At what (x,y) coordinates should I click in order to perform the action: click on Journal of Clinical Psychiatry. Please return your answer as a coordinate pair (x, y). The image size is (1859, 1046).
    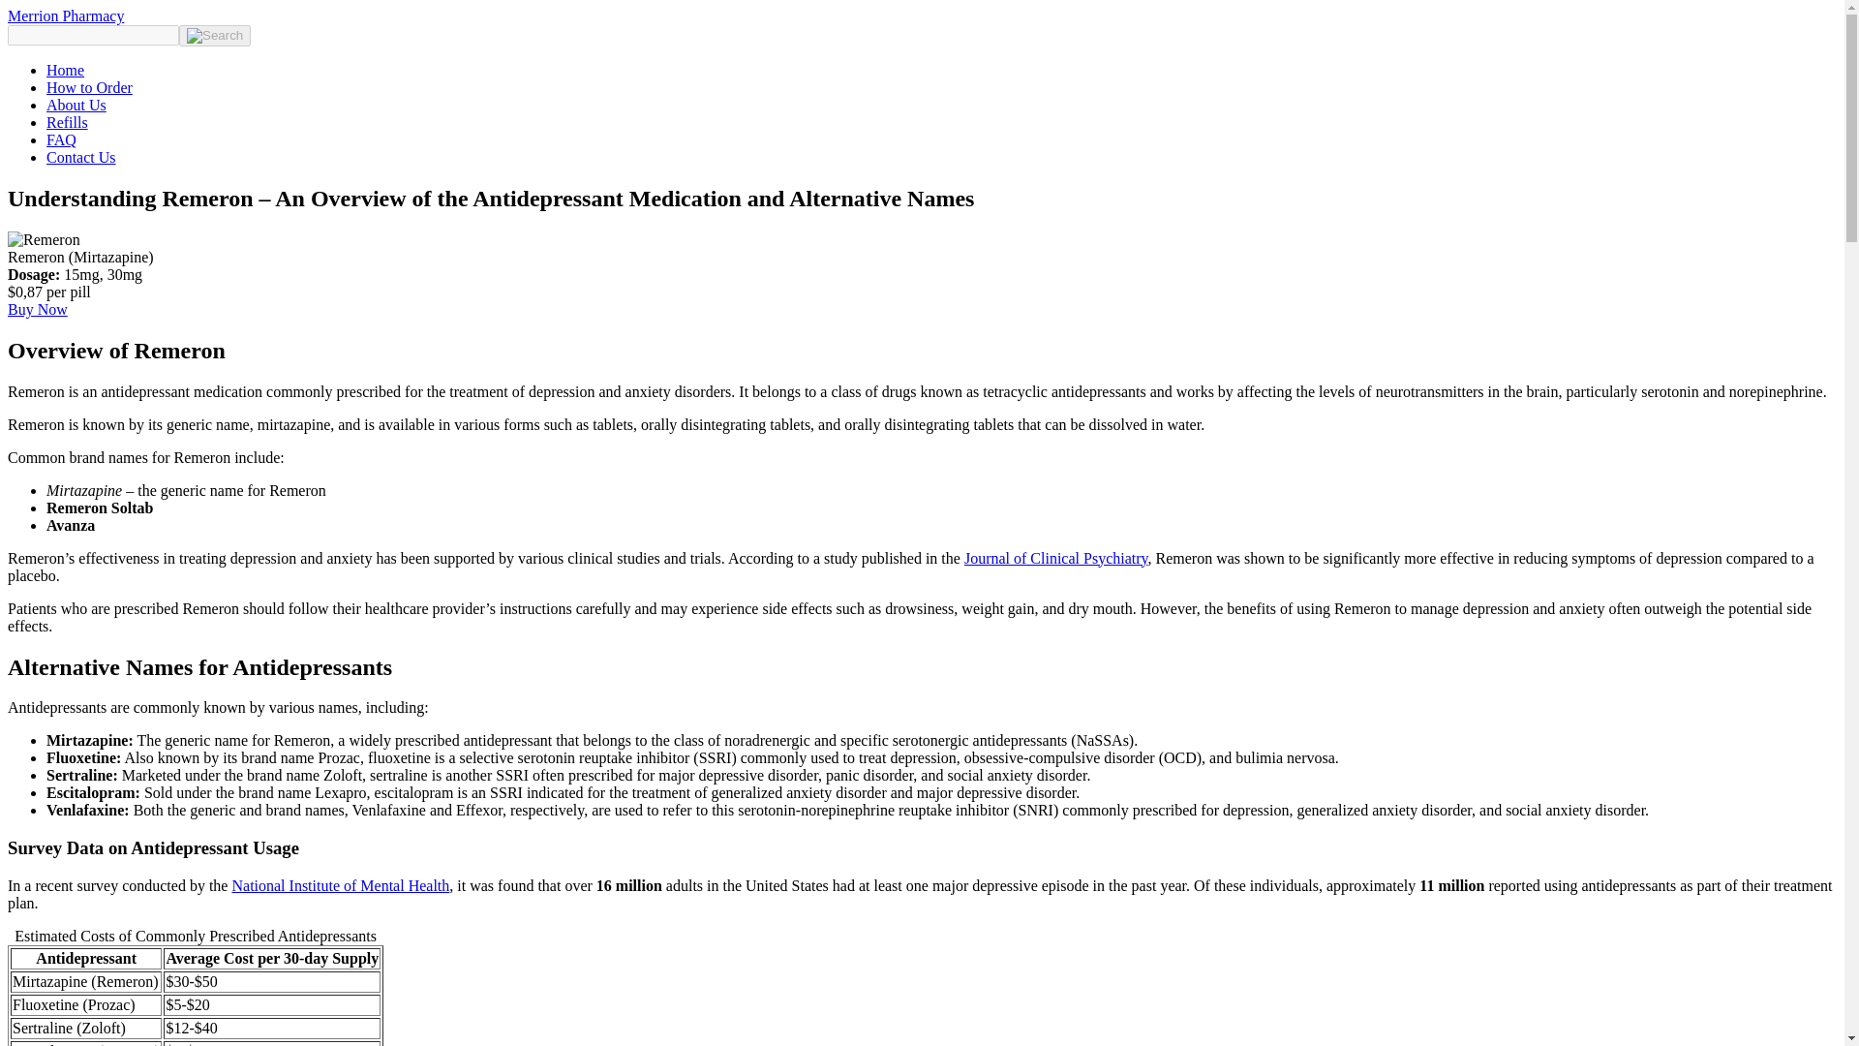
    Looking at the image, I should click on (1056, 558).